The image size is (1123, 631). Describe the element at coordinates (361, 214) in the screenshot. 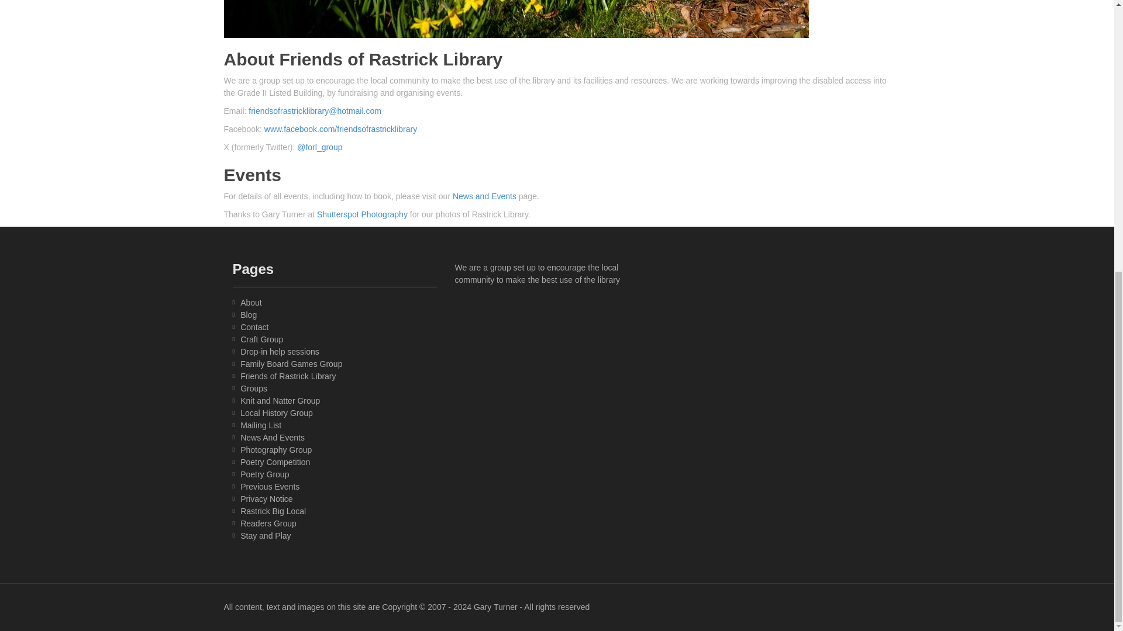

I see `Shutterspot Photography` at that location.